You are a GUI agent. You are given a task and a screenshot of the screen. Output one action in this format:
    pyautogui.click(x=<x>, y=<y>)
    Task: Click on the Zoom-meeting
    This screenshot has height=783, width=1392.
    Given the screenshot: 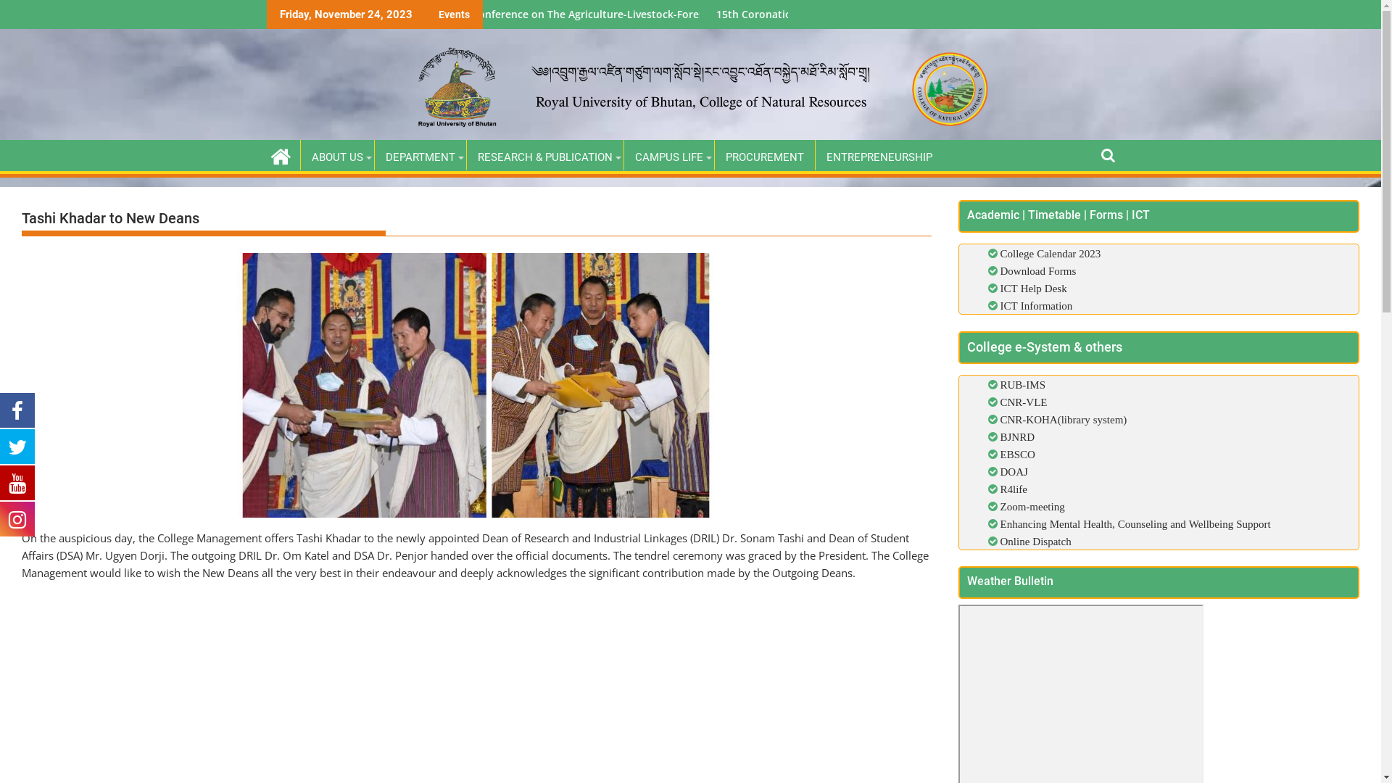 What is the action you would take?
    pyautogui.click(x=1031, y=506)
    